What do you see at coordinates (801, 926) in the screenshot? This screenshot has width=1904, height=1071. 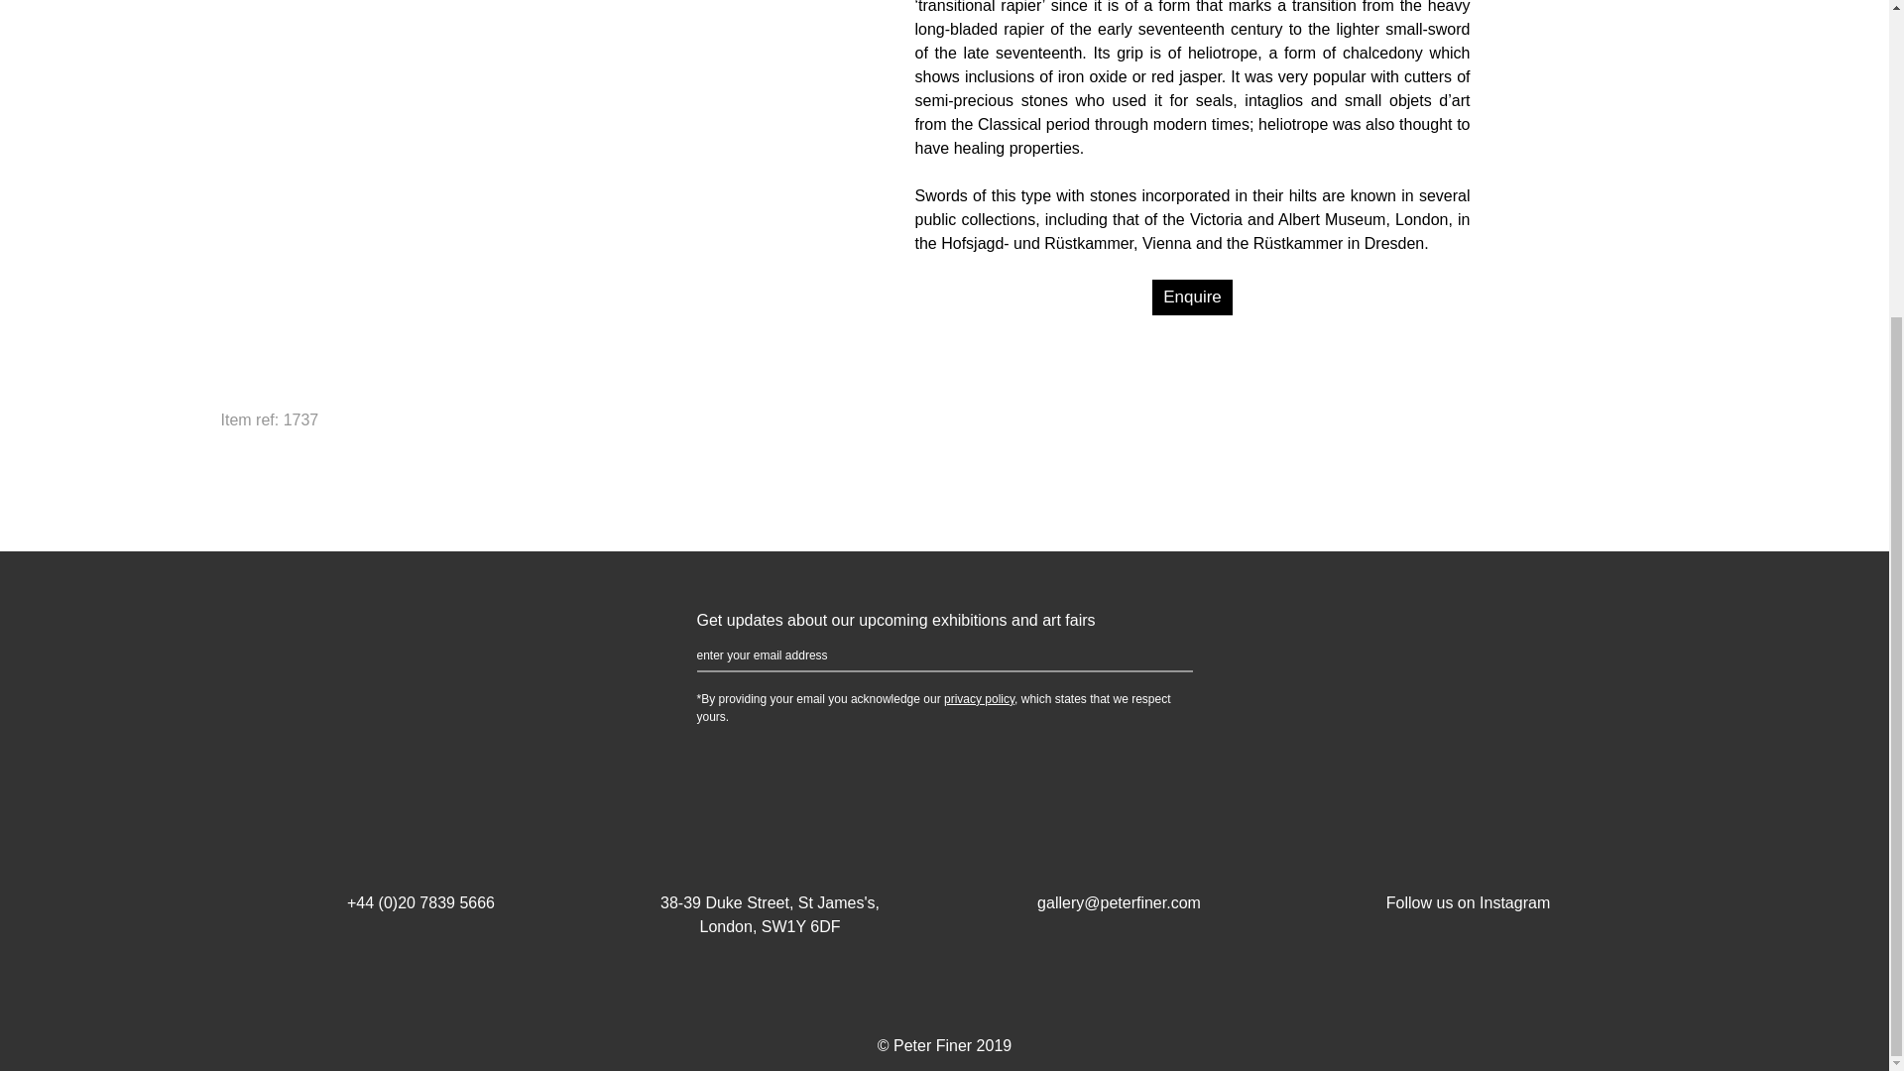 I see `SW1Y 6DF` at bounding box center [801, 926].